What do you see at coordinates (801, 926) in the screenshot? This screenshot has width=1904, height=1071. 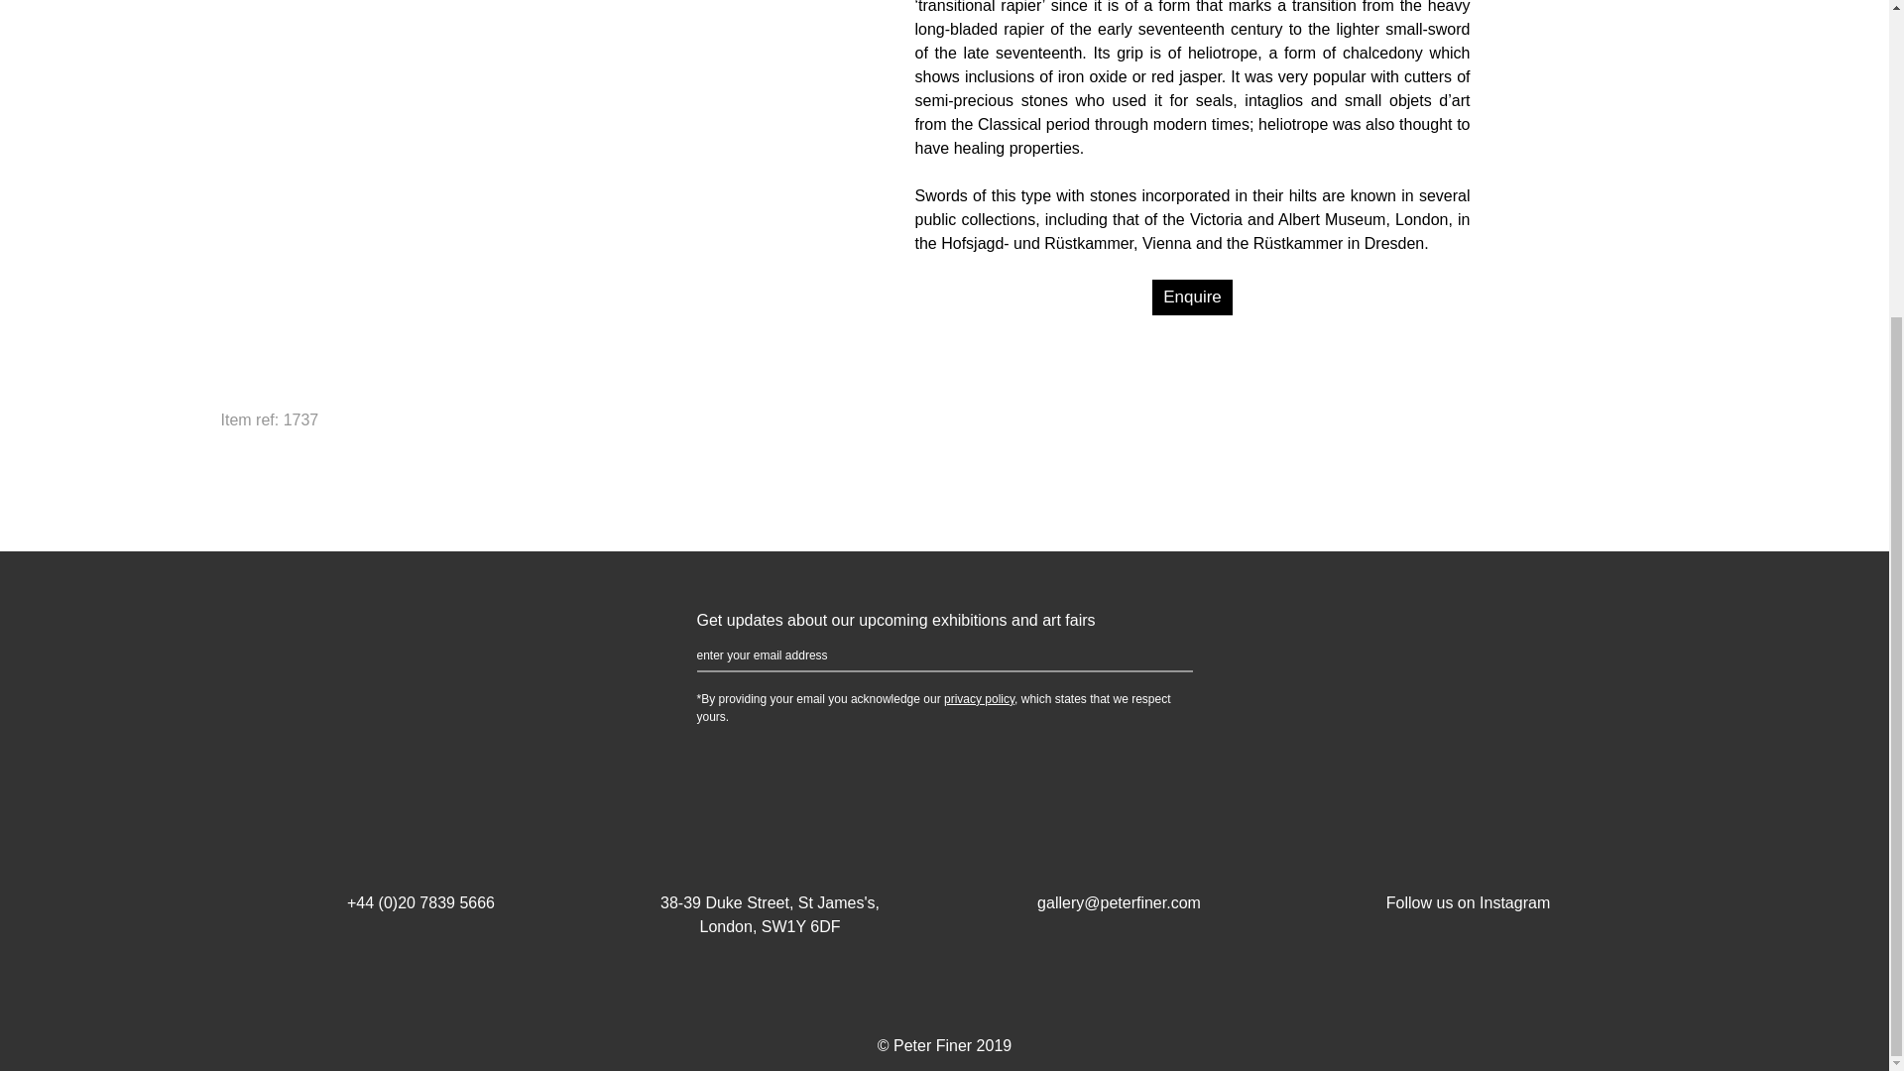 I see `SW1Y 6DF` at bounding box center [801, 926].